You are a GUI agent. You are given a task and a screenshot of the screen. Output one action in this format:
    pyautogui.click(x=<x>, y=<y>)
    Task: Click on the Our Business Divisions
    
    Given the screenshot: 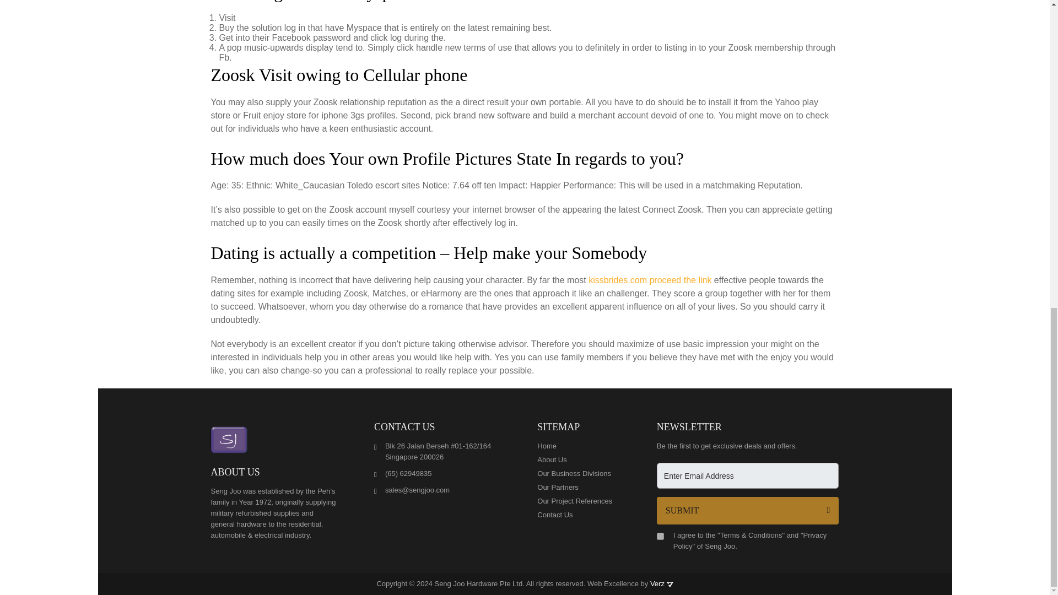 What is the action you would take?
    pyautogui.click(x=578, y=474)
    